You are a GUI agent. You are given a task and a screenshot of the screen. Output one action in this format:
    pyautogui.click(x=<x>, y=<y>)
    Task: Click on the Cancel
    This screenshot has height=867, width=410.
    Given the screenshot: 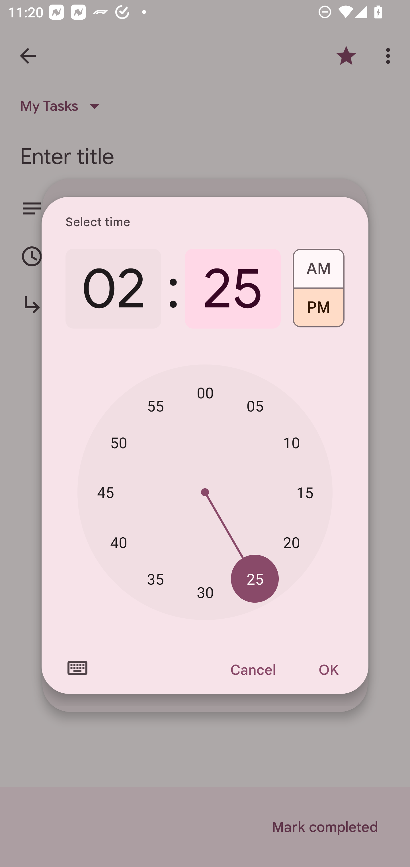 What is the action you would take?
    pyautogui.click(x=253, y=670)
    